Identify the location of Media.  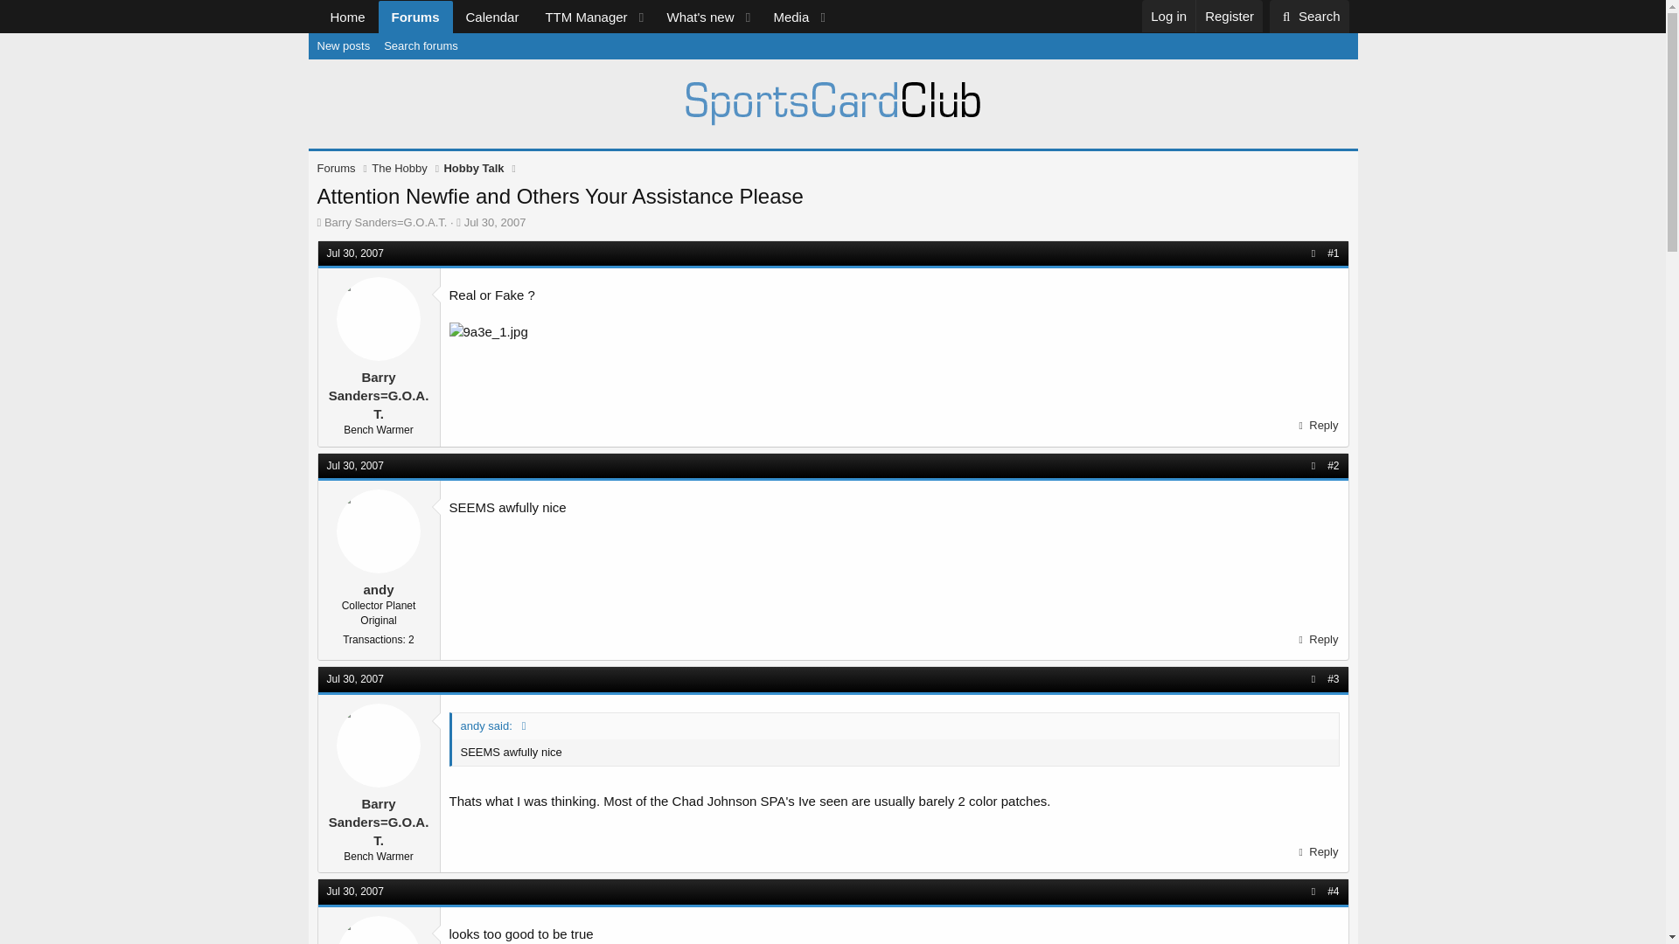
(785, 17).